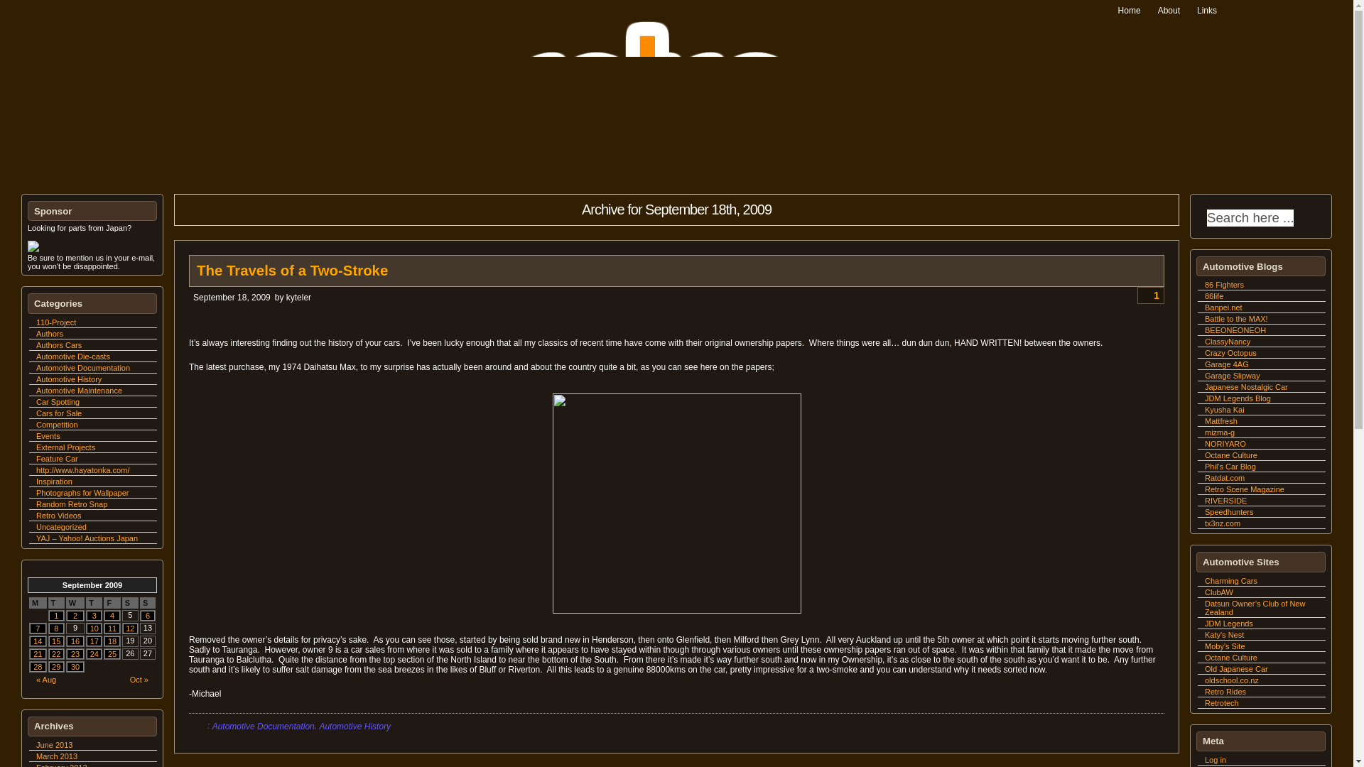 This screenshot has height=767, width=1364. I want to click on View all posts filed under Automotive Documentation, so click(82, 367).